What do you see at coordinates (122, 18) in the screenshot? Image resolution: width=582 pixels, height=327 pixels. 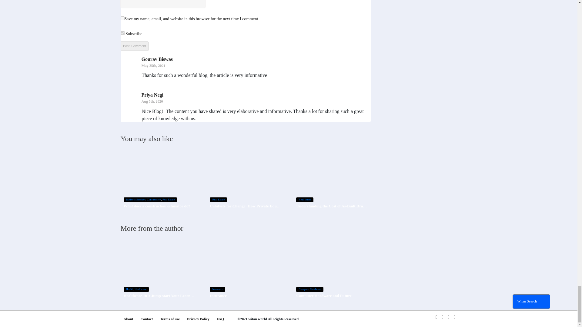 I see `yes` at bounding box center [122, 18].